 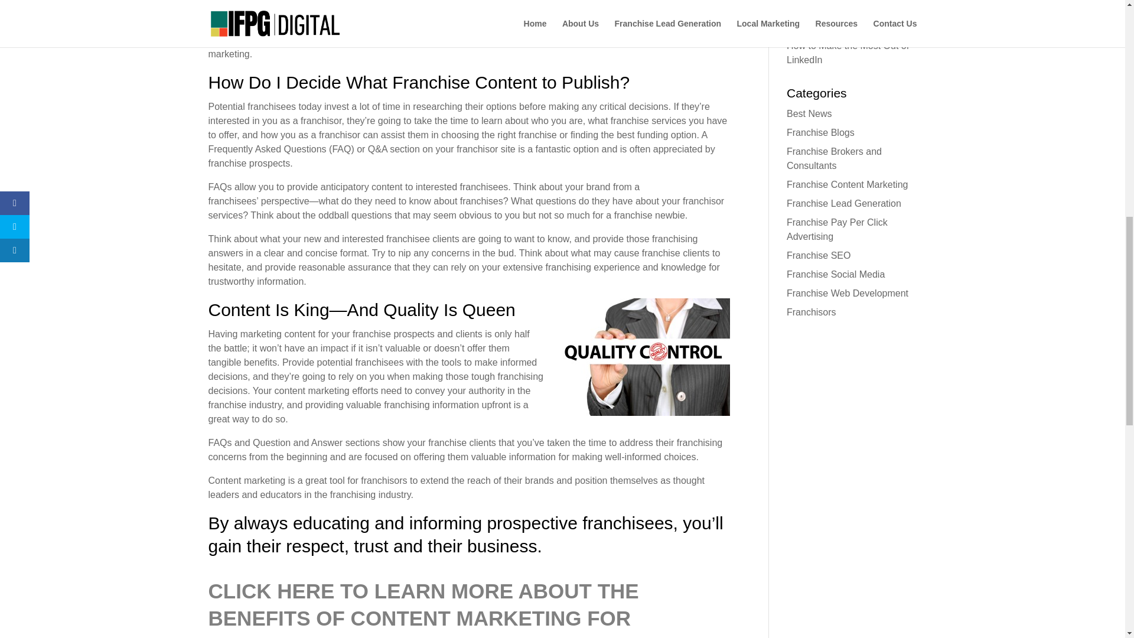 I want to click on Franchise Pay Per Click Advertising, so click(x=838, y=229).